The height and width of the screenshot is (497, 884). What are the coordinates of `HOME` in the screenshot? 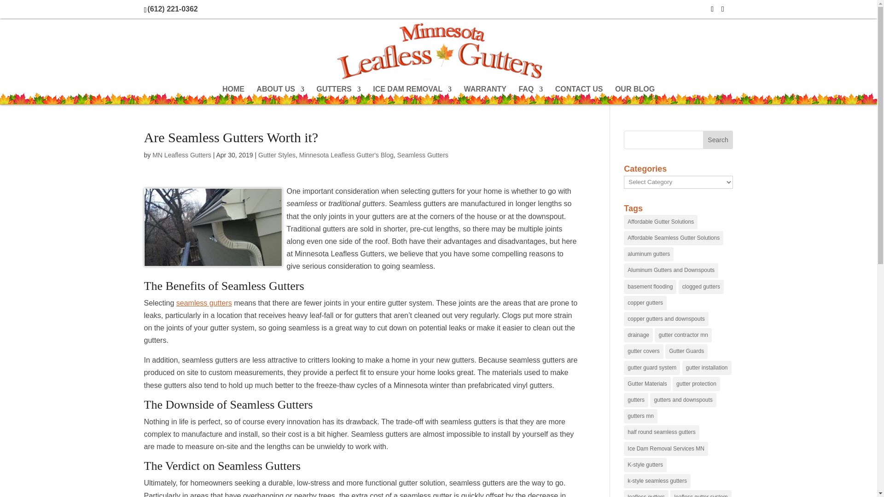 It's located at (233, 95).